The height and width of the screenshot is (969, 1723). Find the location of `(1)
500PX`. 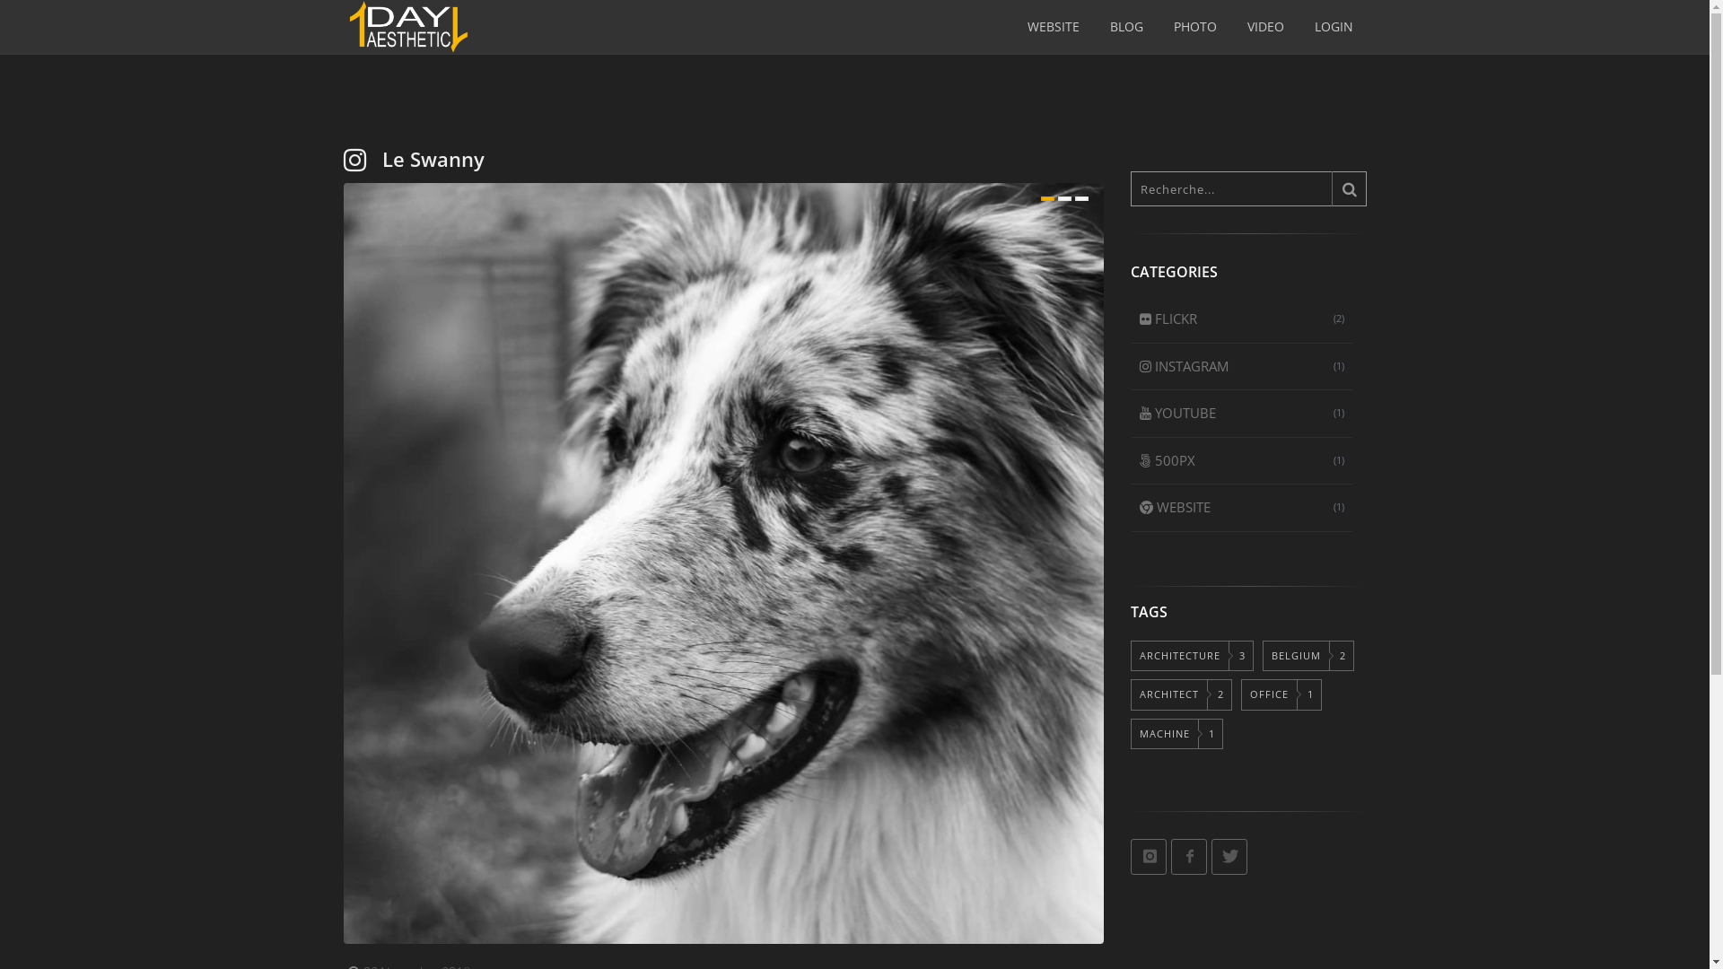

(1)
500PX is located at coordinates (1242, 460).